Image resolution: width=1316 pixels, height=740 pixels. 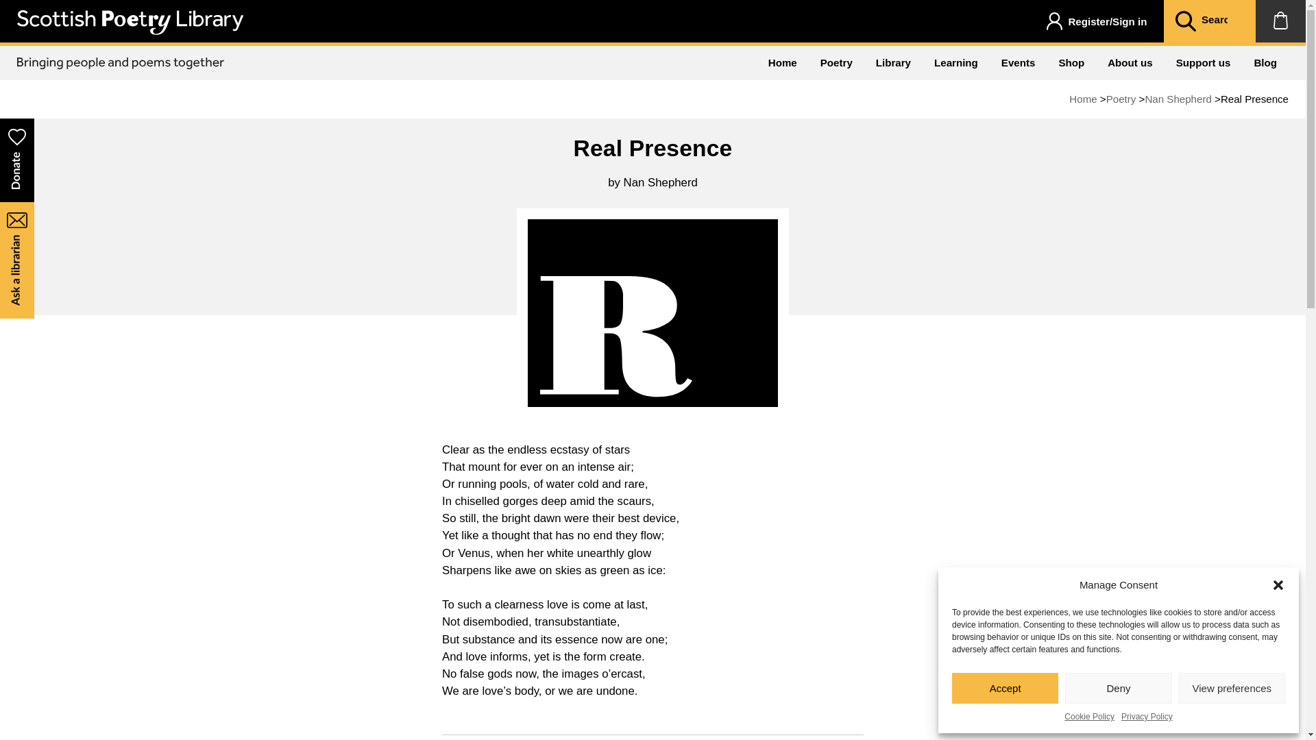 What do you see at coordinates (130, 22) in the screenshot?
I see `Scottish Poetry Library logo` at bounding box center [130, 22].